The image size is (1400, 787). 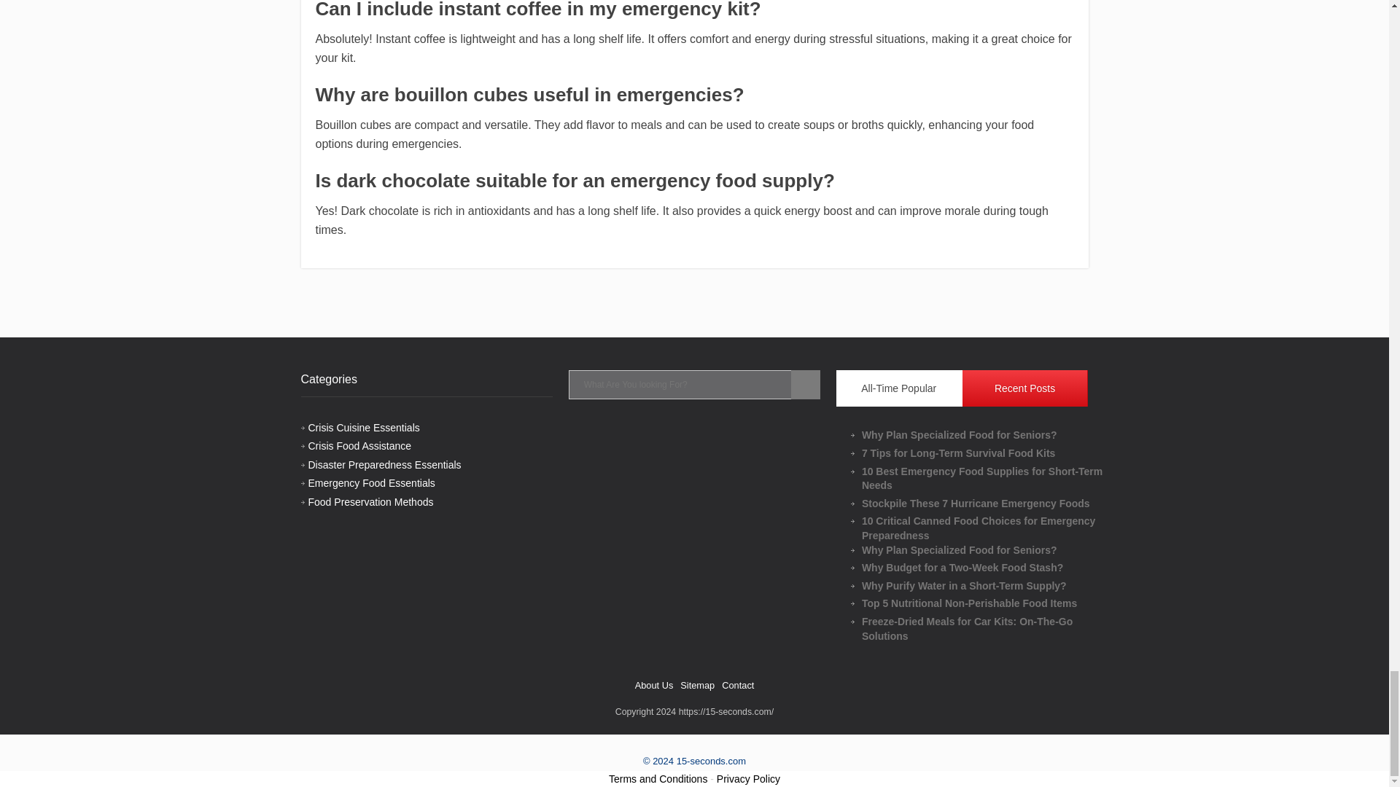 I want to click on Crisis Food Assistance, so click(x=359, y=445).